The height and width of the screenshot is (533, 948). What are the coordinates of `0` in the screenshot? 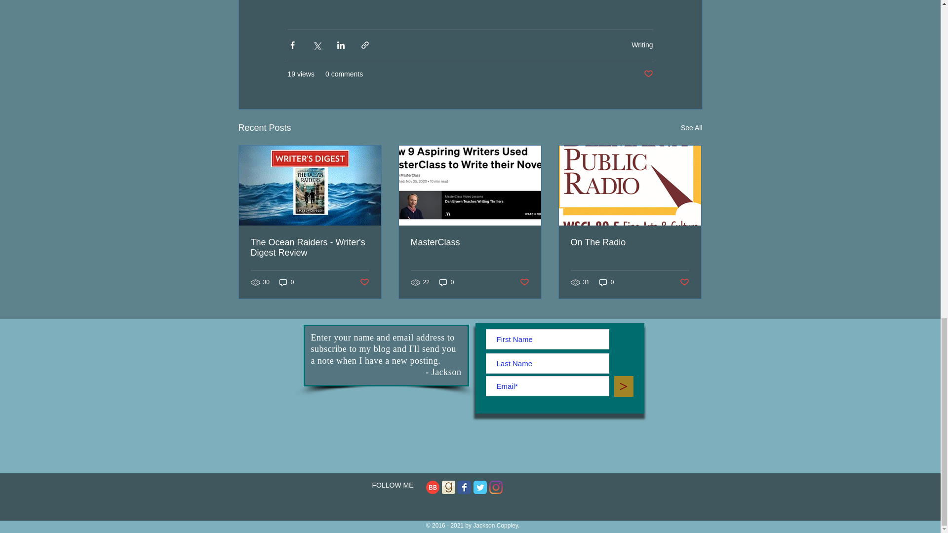 It's located at (446, 282).